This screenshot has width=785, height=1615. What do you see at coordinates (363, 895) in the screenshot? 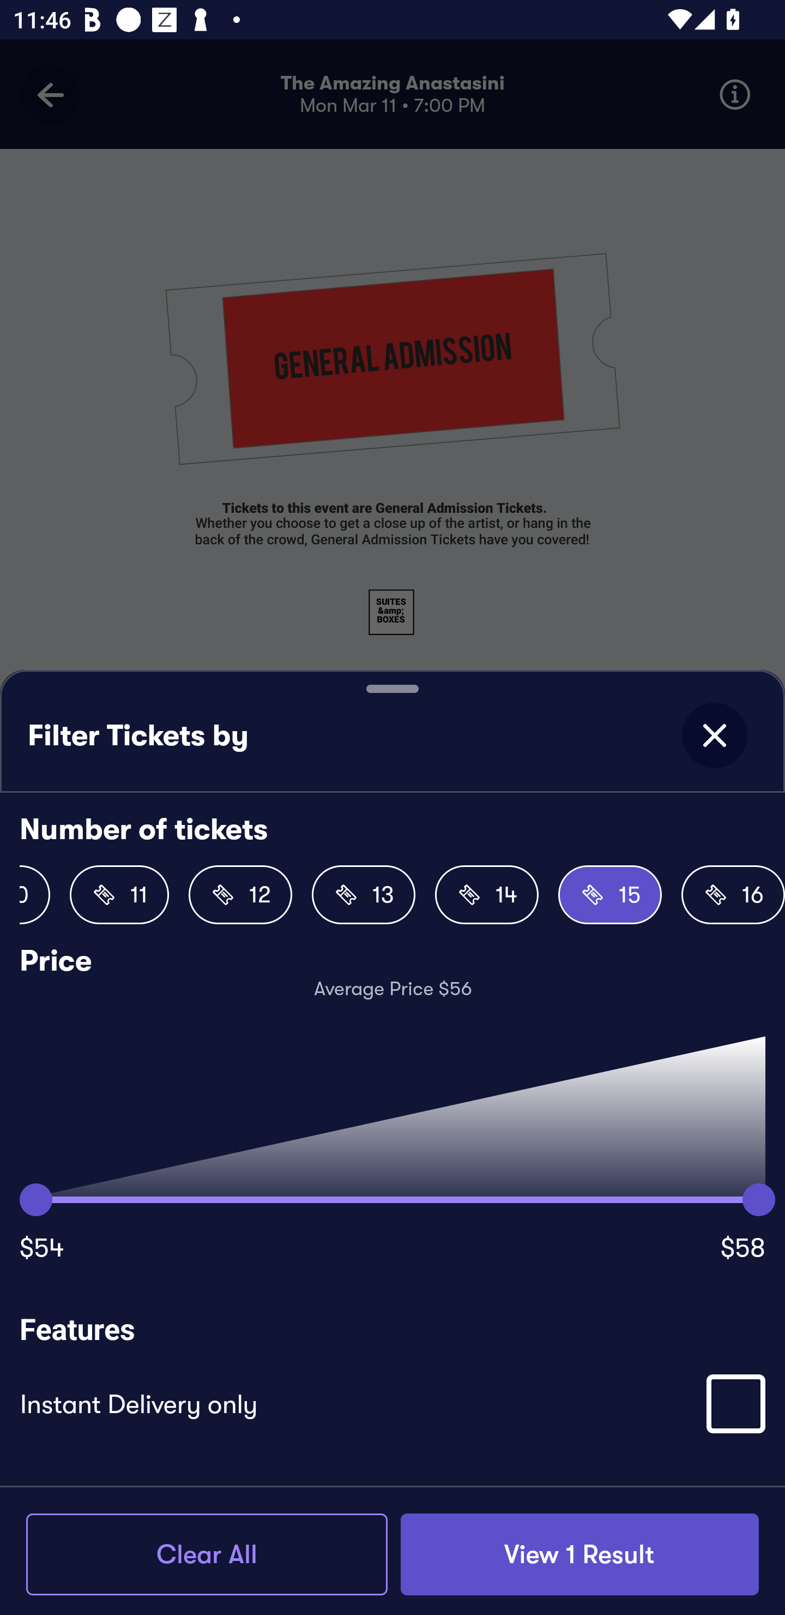
I see `13` at bounding box center [363, 895].